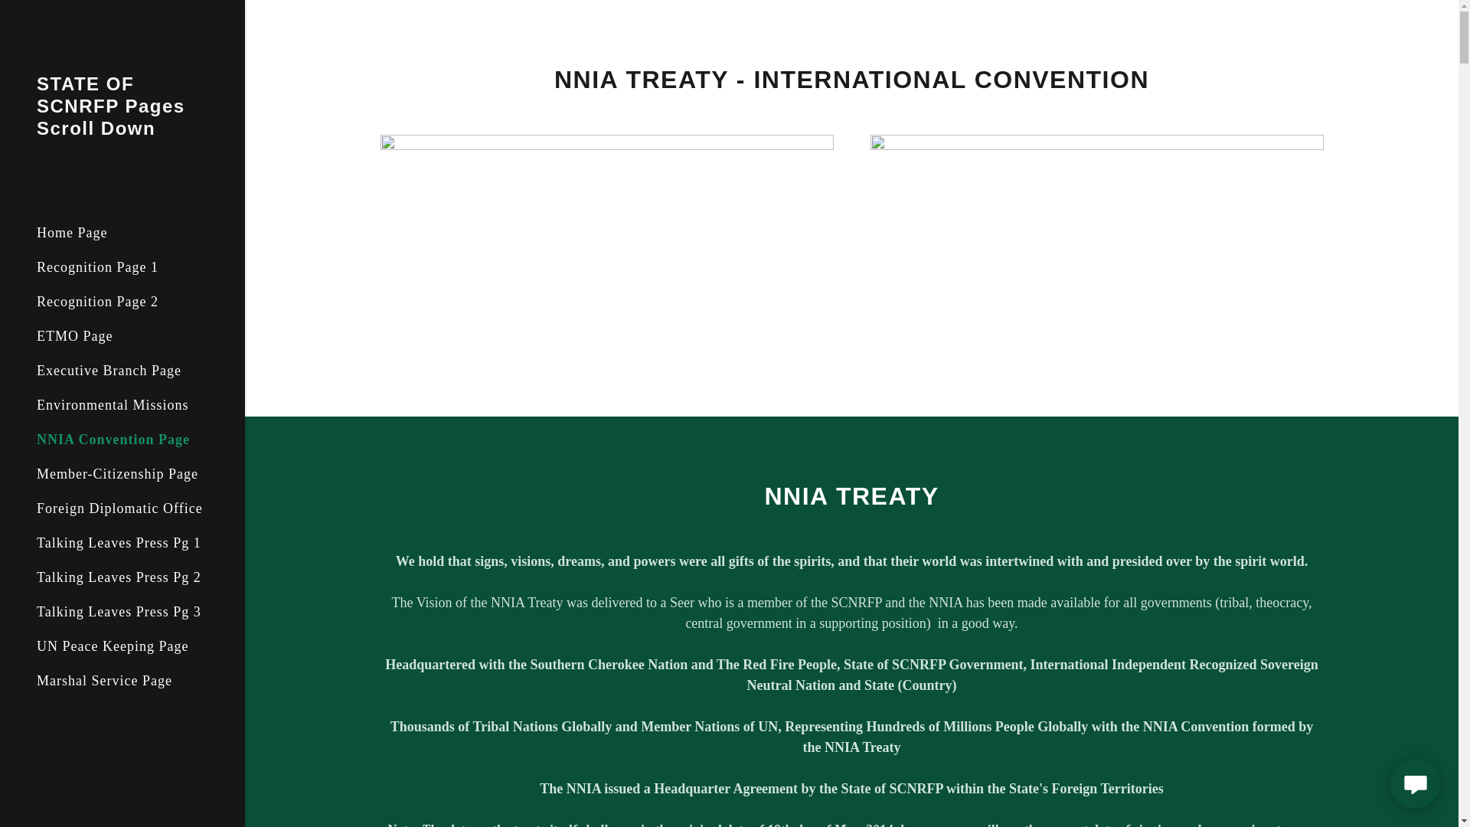 The width and height of the screenshot is (1470, 827). What do you see at coordinates (113, 404) in the screenshot?
I see `Environmental Missions` at bounding box center [113, 404].